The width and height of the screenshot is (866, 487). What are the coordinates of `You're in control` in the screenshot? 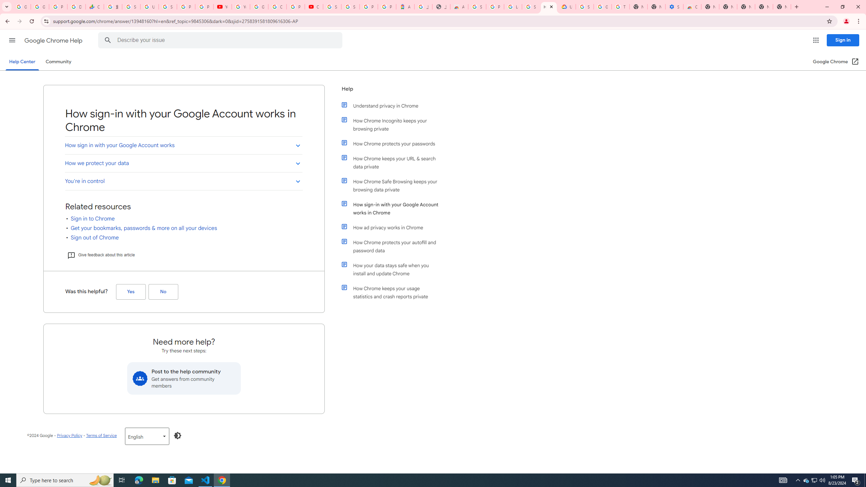 It's located at (183, 181).